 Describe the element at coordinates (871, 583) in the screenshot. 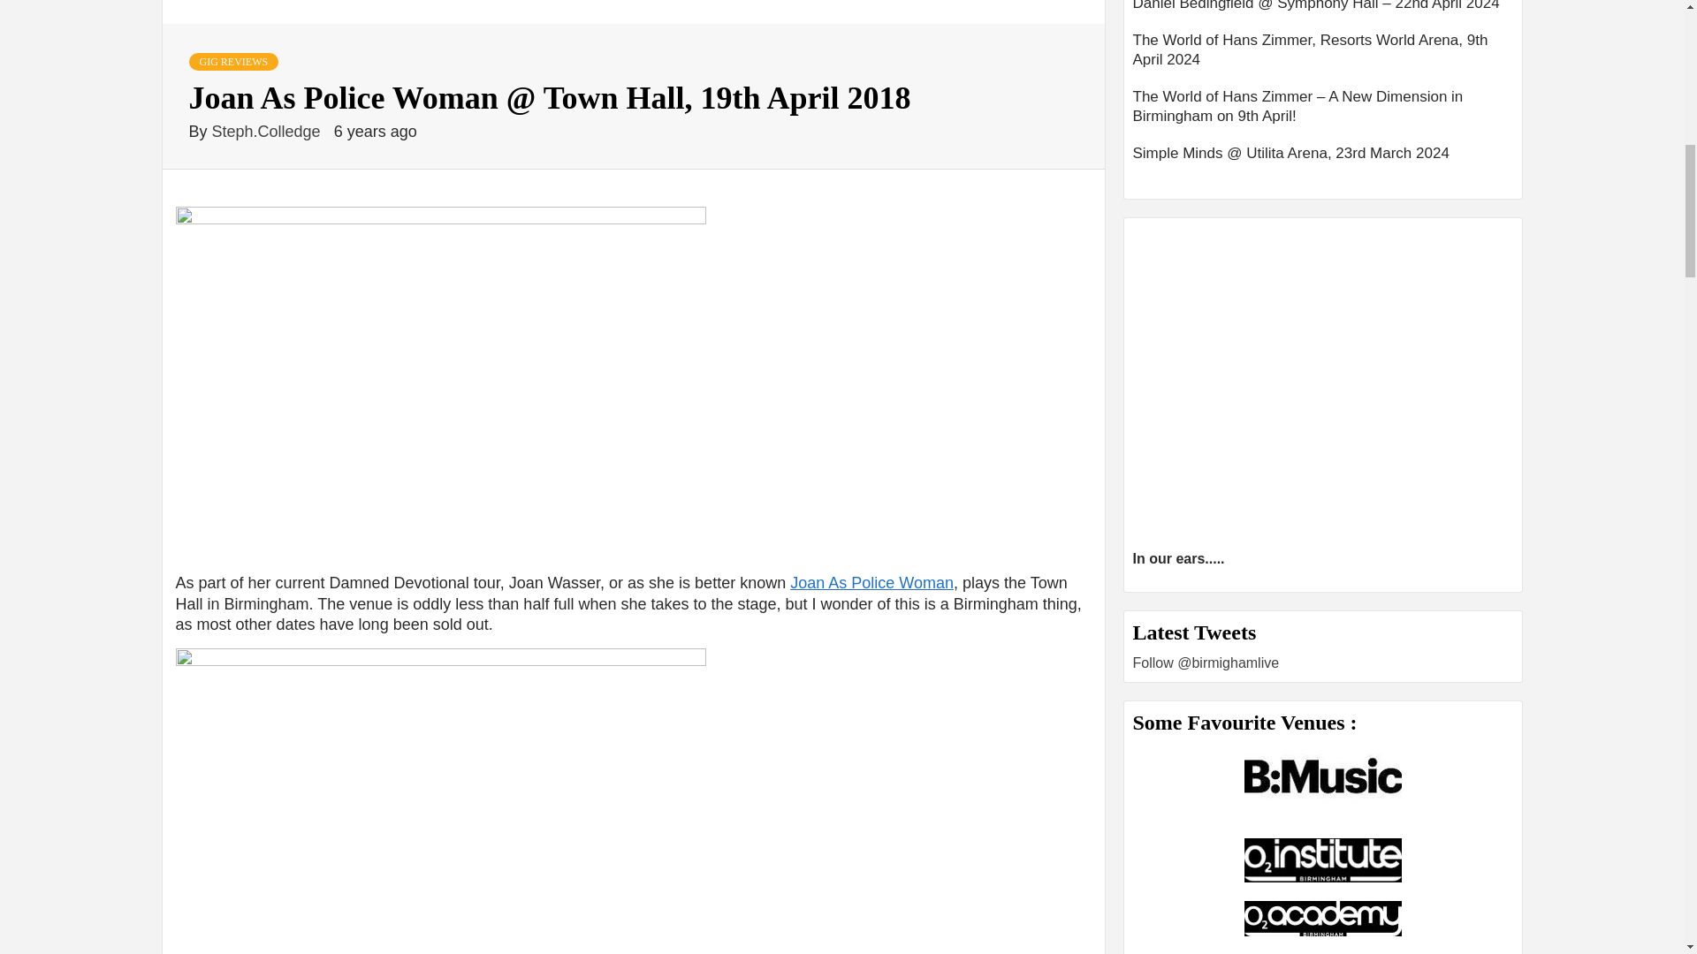

I see `Joan As Police Woman` at that location.